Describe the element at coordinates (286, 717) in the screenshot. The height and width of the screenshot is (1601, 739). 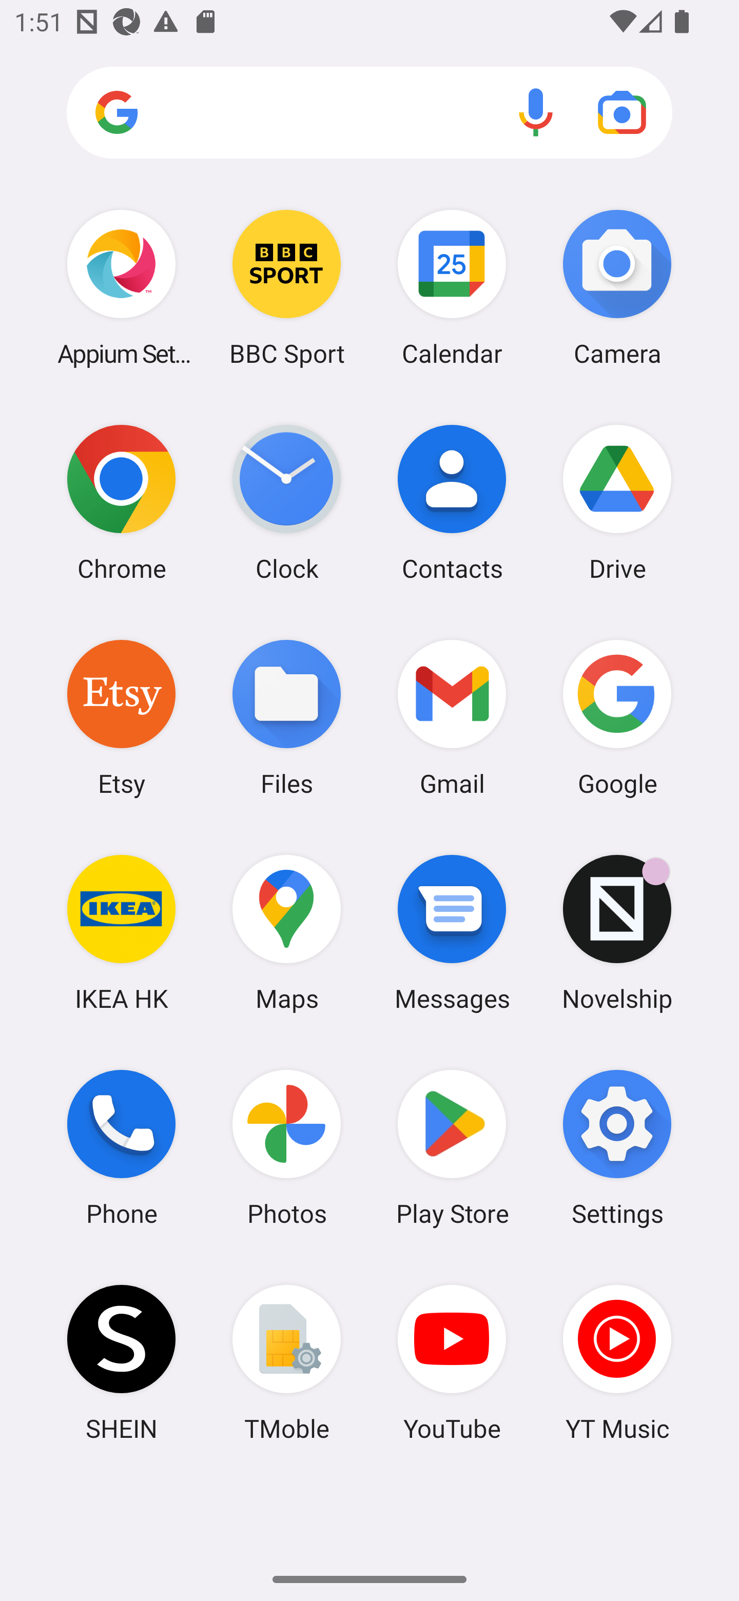
I see `Files` at that location.